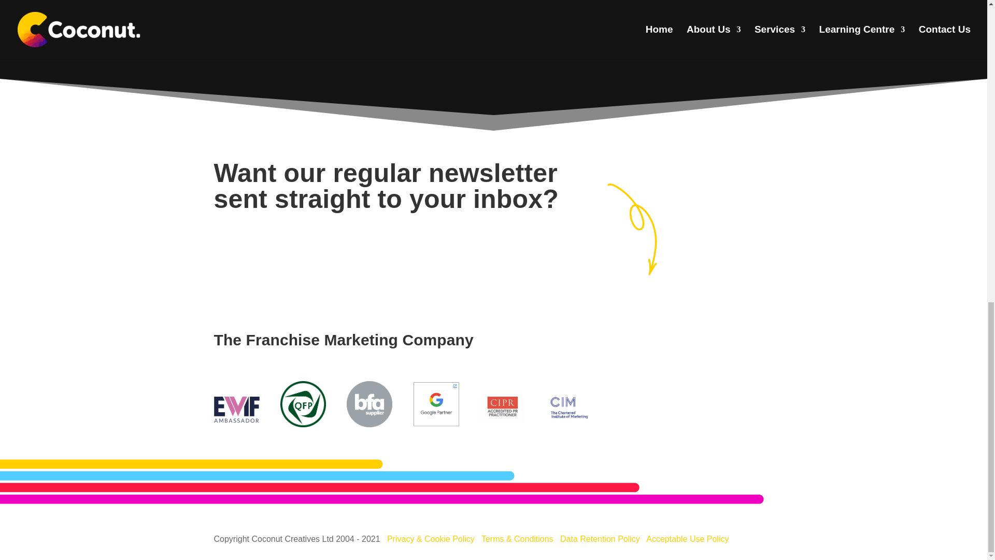  What do you see at coordinates (569, 408) in the screenshot?
I see `cim-logo` at bounding box center [569, 408].